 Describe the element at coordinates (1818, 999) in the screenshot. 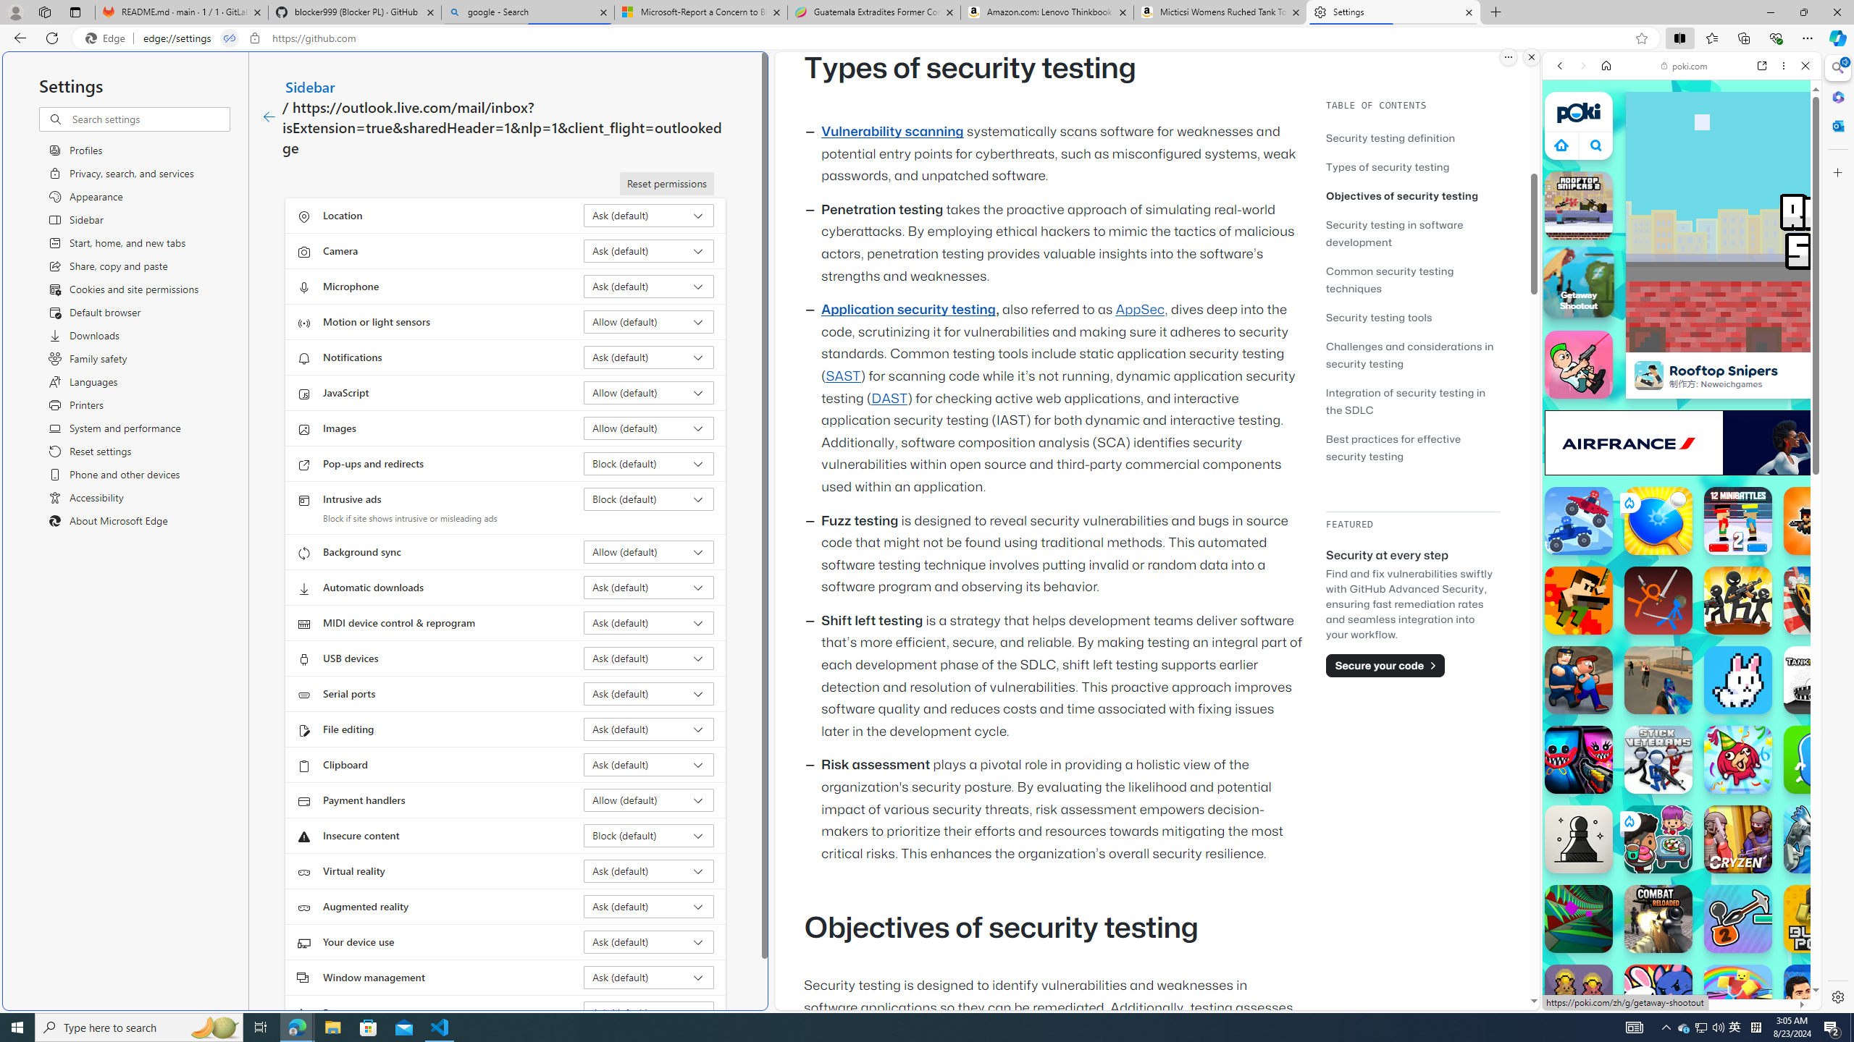

I see `Football Legends Football Legends` at that location.